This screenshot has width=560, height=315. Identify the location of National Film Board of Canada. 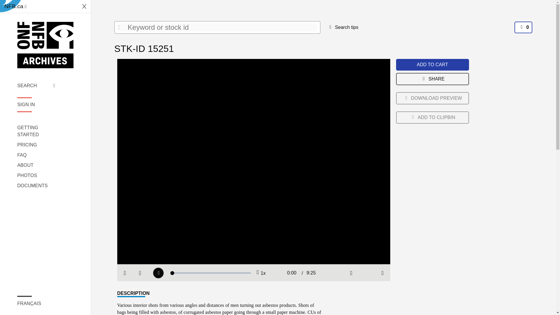
(45, 45).